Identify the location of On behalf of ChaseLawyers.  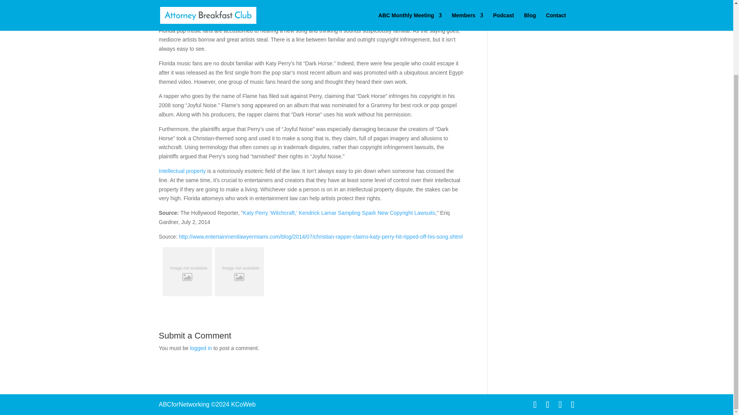
(206, 16).